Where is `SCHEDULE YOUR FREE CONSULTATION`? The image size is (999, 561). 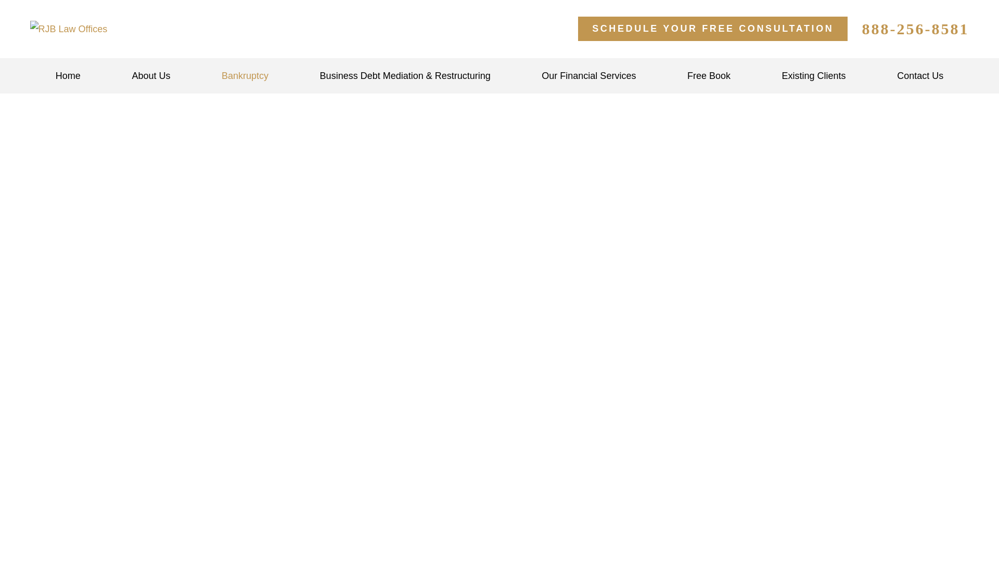
SCHEDULE YOUR FREE CONSULTATION is located at coordinates (713, 29).